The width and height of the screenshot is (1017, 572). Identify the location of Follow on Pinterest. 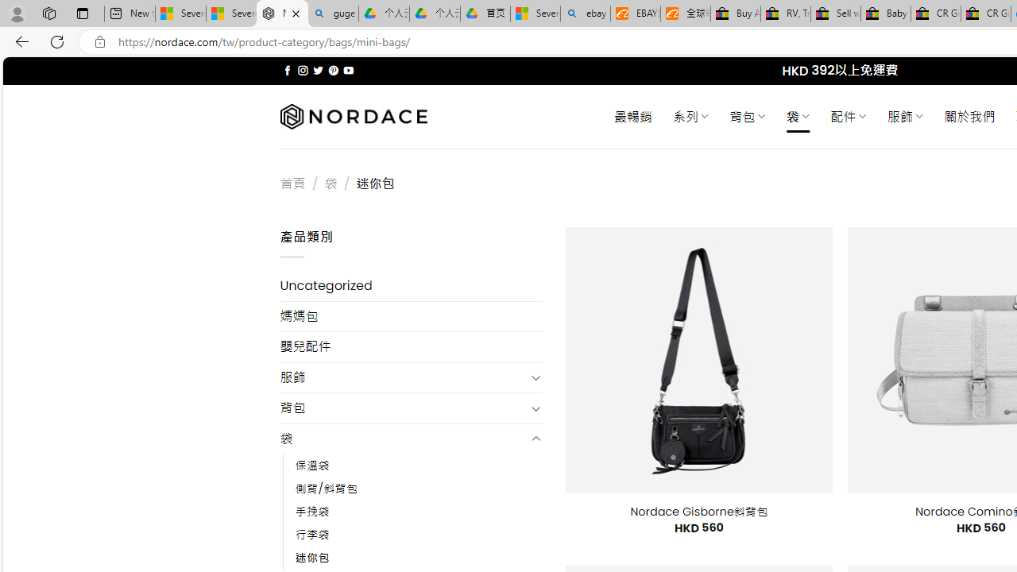
(334, 70).